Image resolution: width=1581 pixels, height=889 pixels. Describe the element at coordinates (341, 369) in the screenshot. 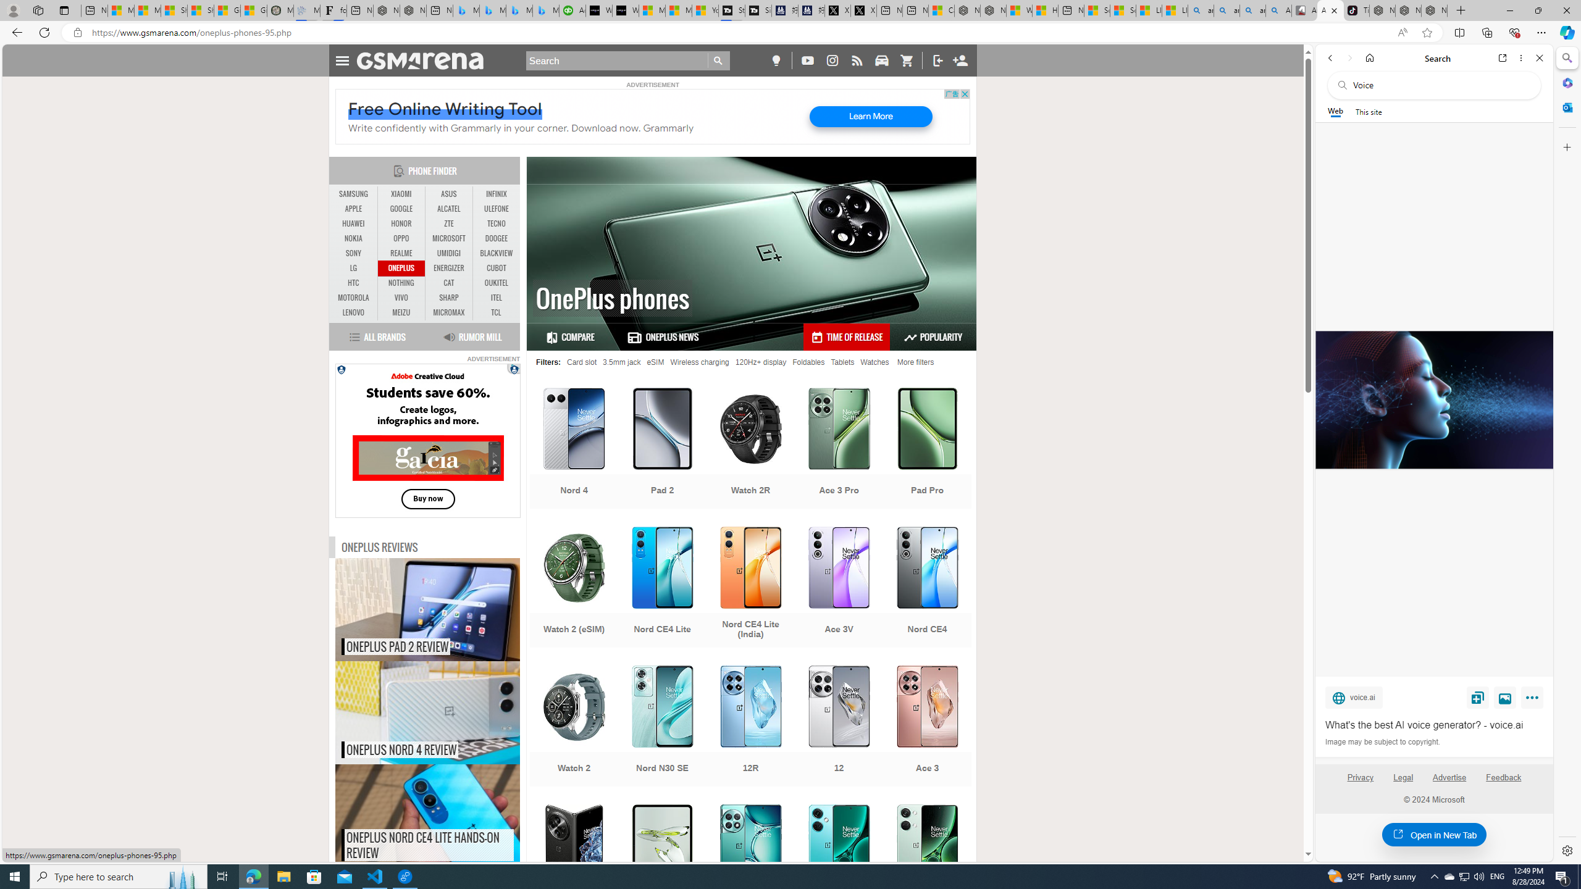

I see `Privacy Notification` at that location.